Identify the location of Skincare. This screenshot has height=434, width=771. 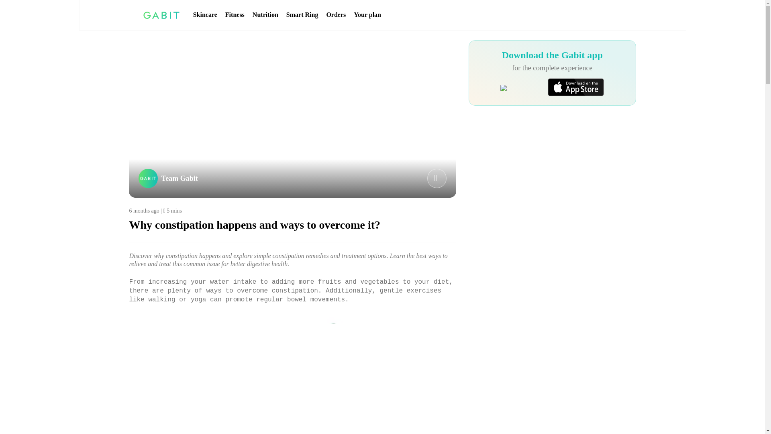
(205, 15).